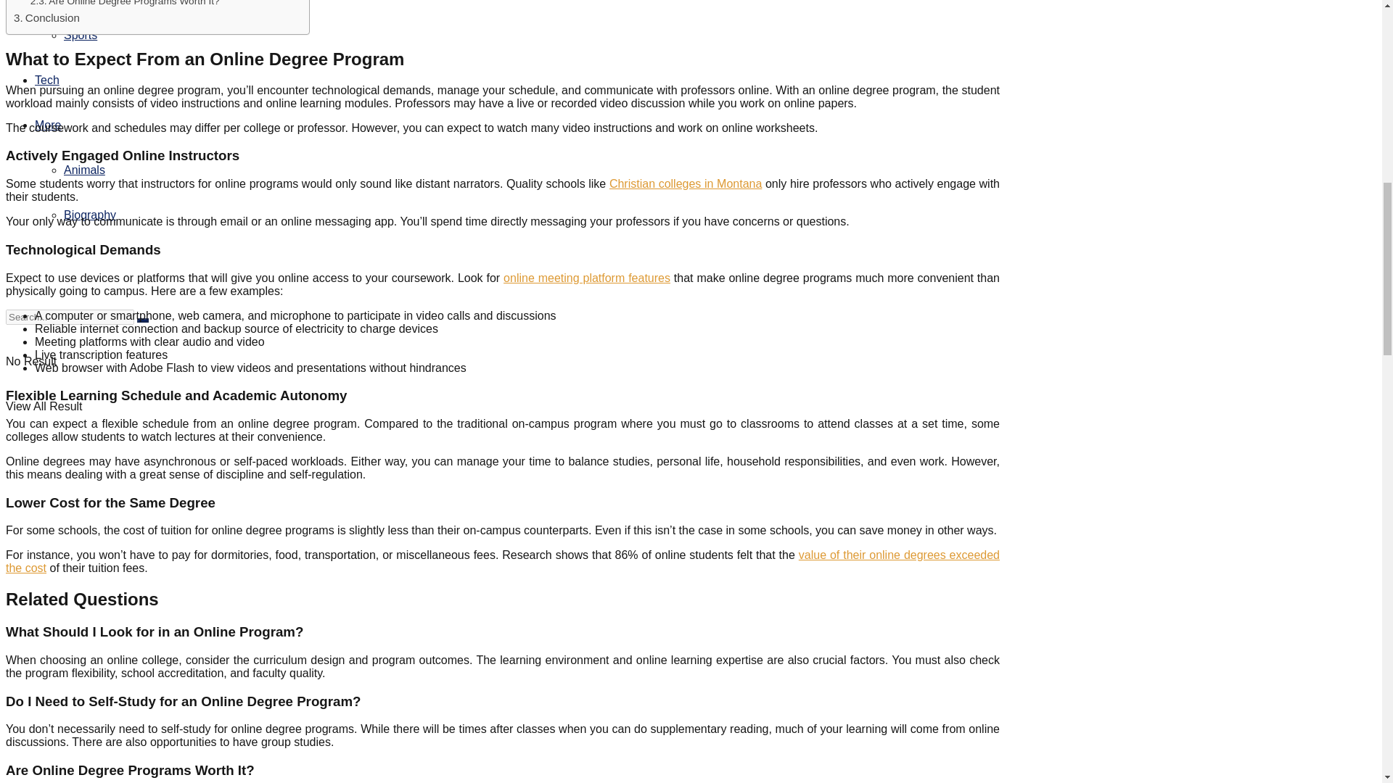 Image resolution: width=1393 pixels, height=783 pixels. Describe the element at coordinates (90, 215) in the screenshot. I see `Biography` at that location.